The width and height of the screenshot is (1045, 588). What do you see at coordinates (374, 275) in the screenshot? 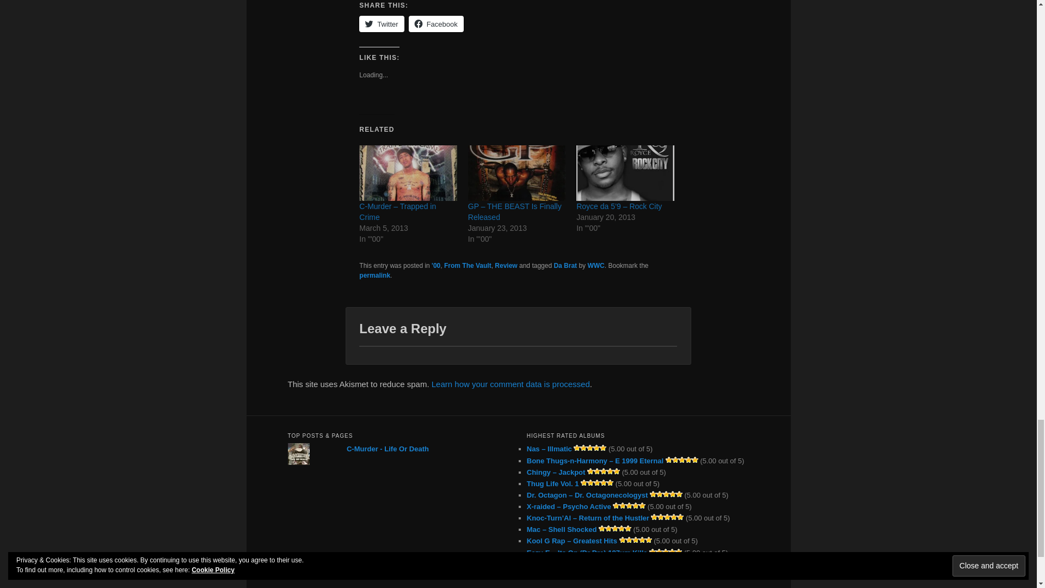
I see `permalink` at bounding box center [374, 275].